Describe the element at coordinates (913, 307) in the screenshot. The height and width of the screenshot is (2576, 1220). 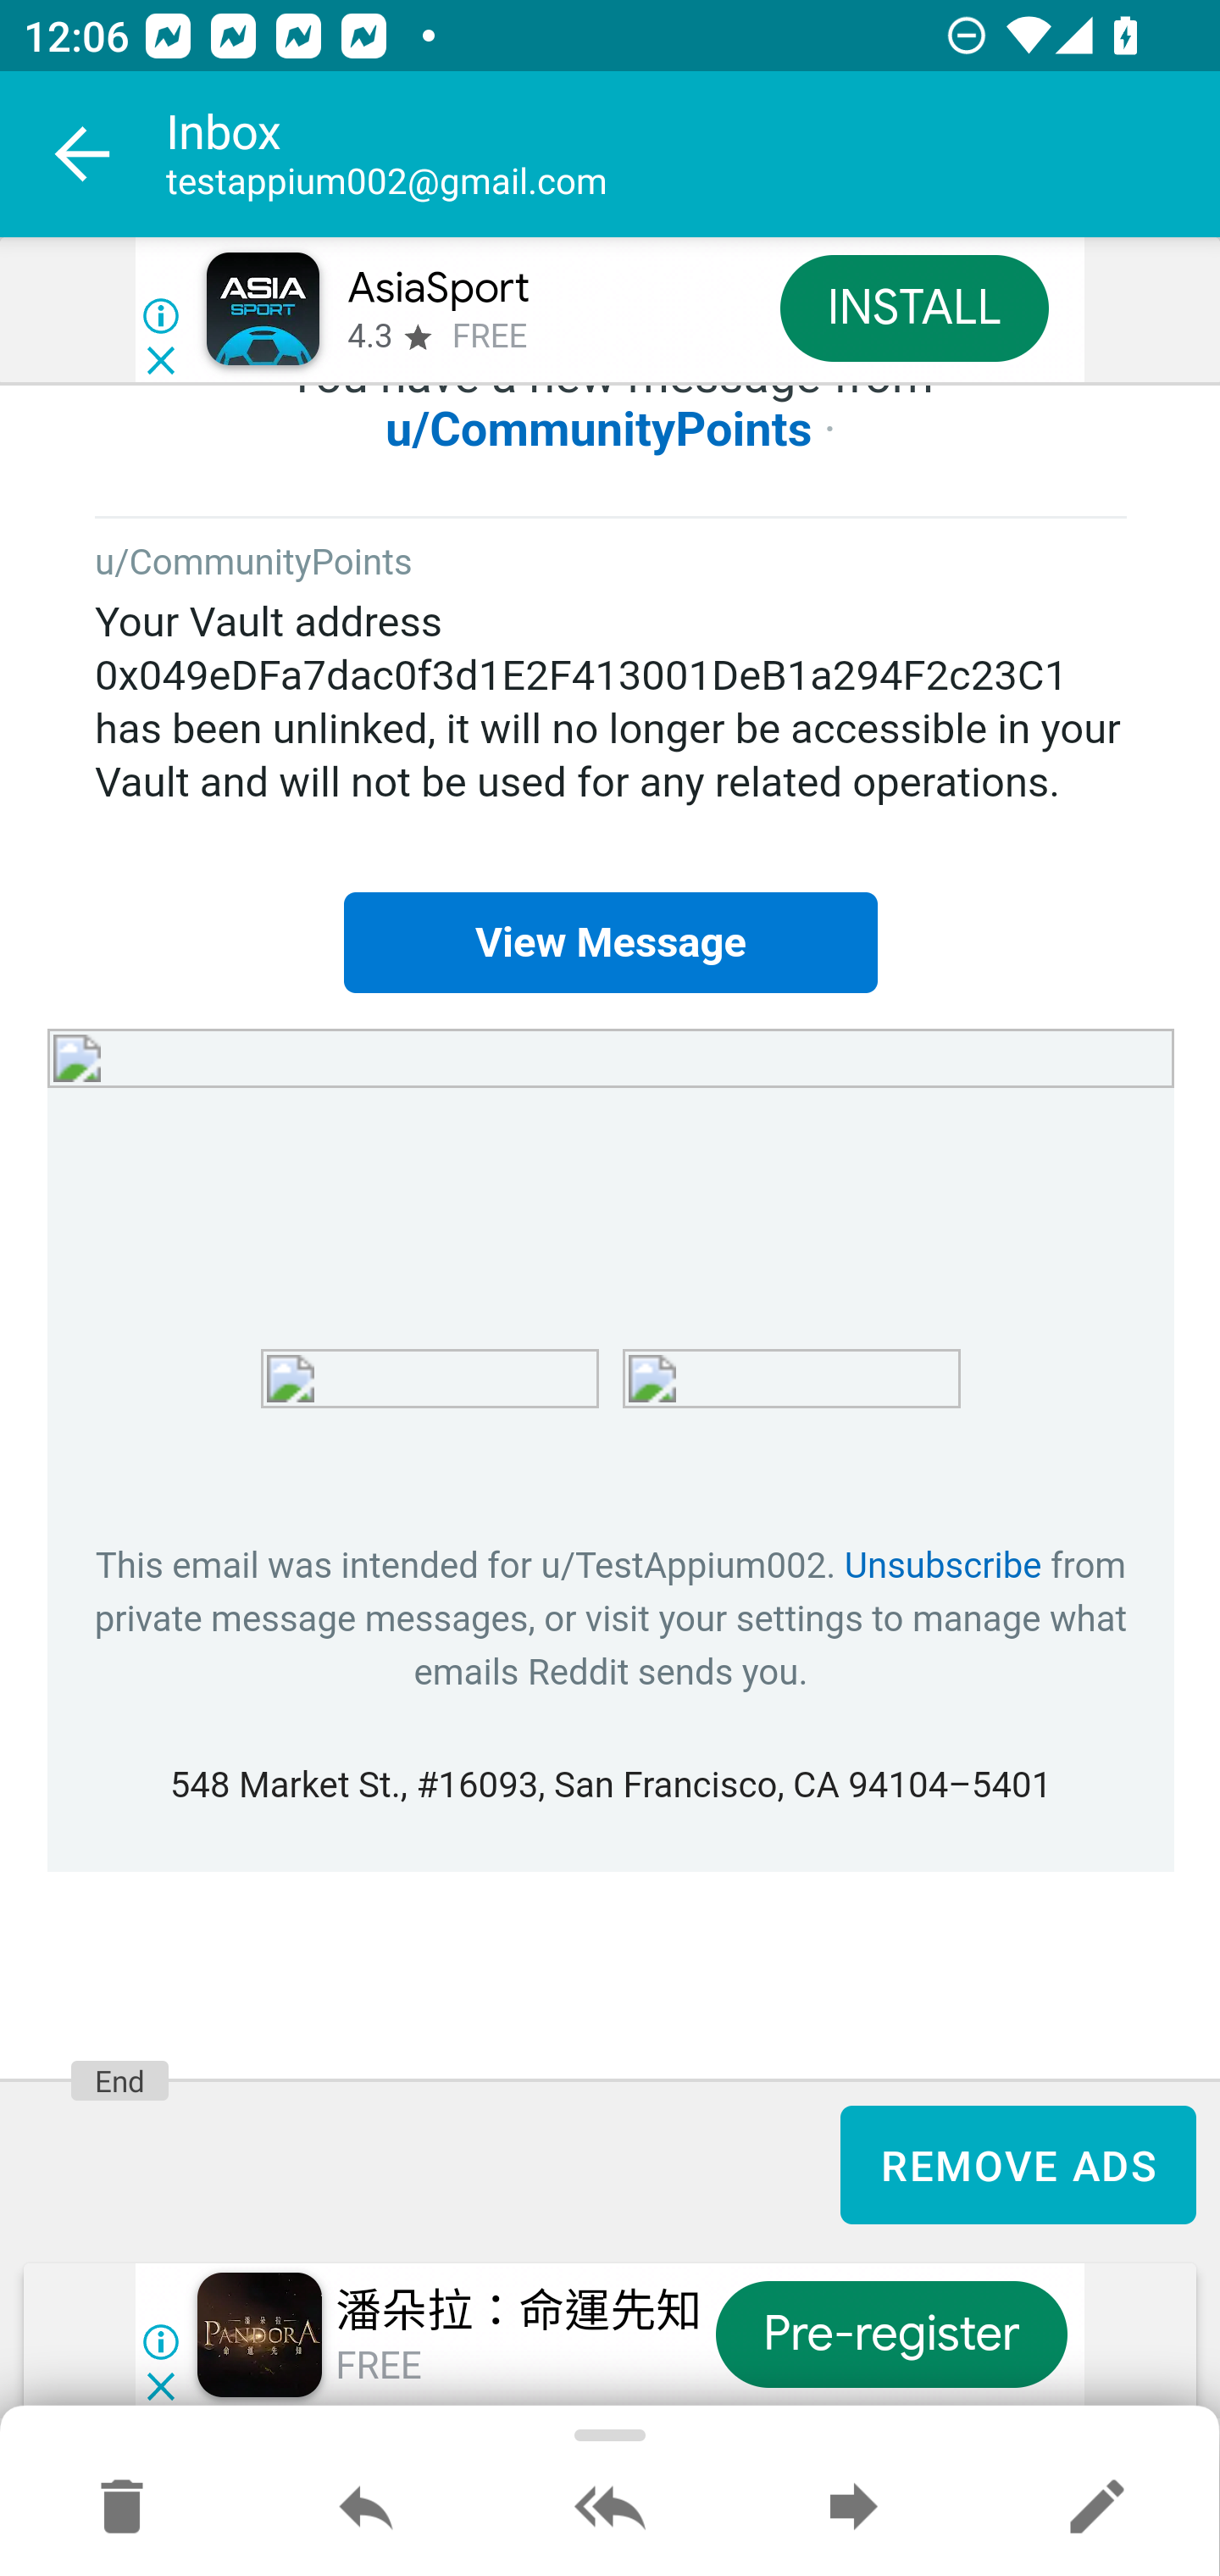
I see `INSTALL` at that location.